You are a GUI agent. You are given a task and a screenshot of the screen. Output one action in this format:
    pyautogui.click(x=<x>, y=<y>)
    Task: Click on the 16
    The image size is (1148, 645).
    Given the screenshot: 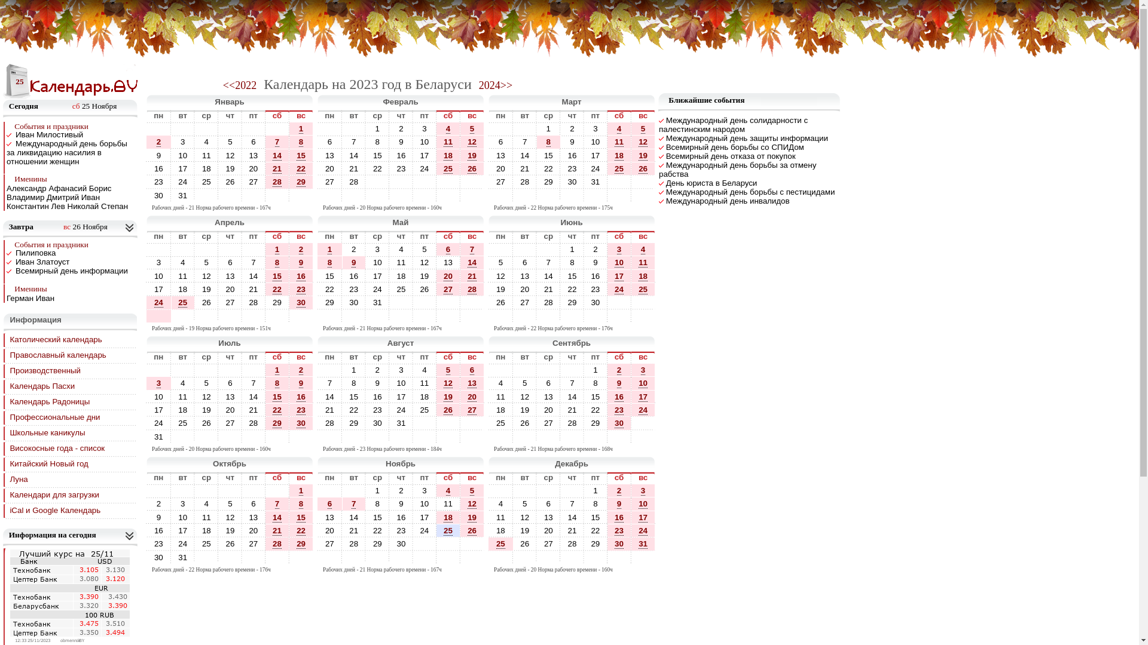 What is the action you would take?
    pyautogui.click(x=158, y=168)
    